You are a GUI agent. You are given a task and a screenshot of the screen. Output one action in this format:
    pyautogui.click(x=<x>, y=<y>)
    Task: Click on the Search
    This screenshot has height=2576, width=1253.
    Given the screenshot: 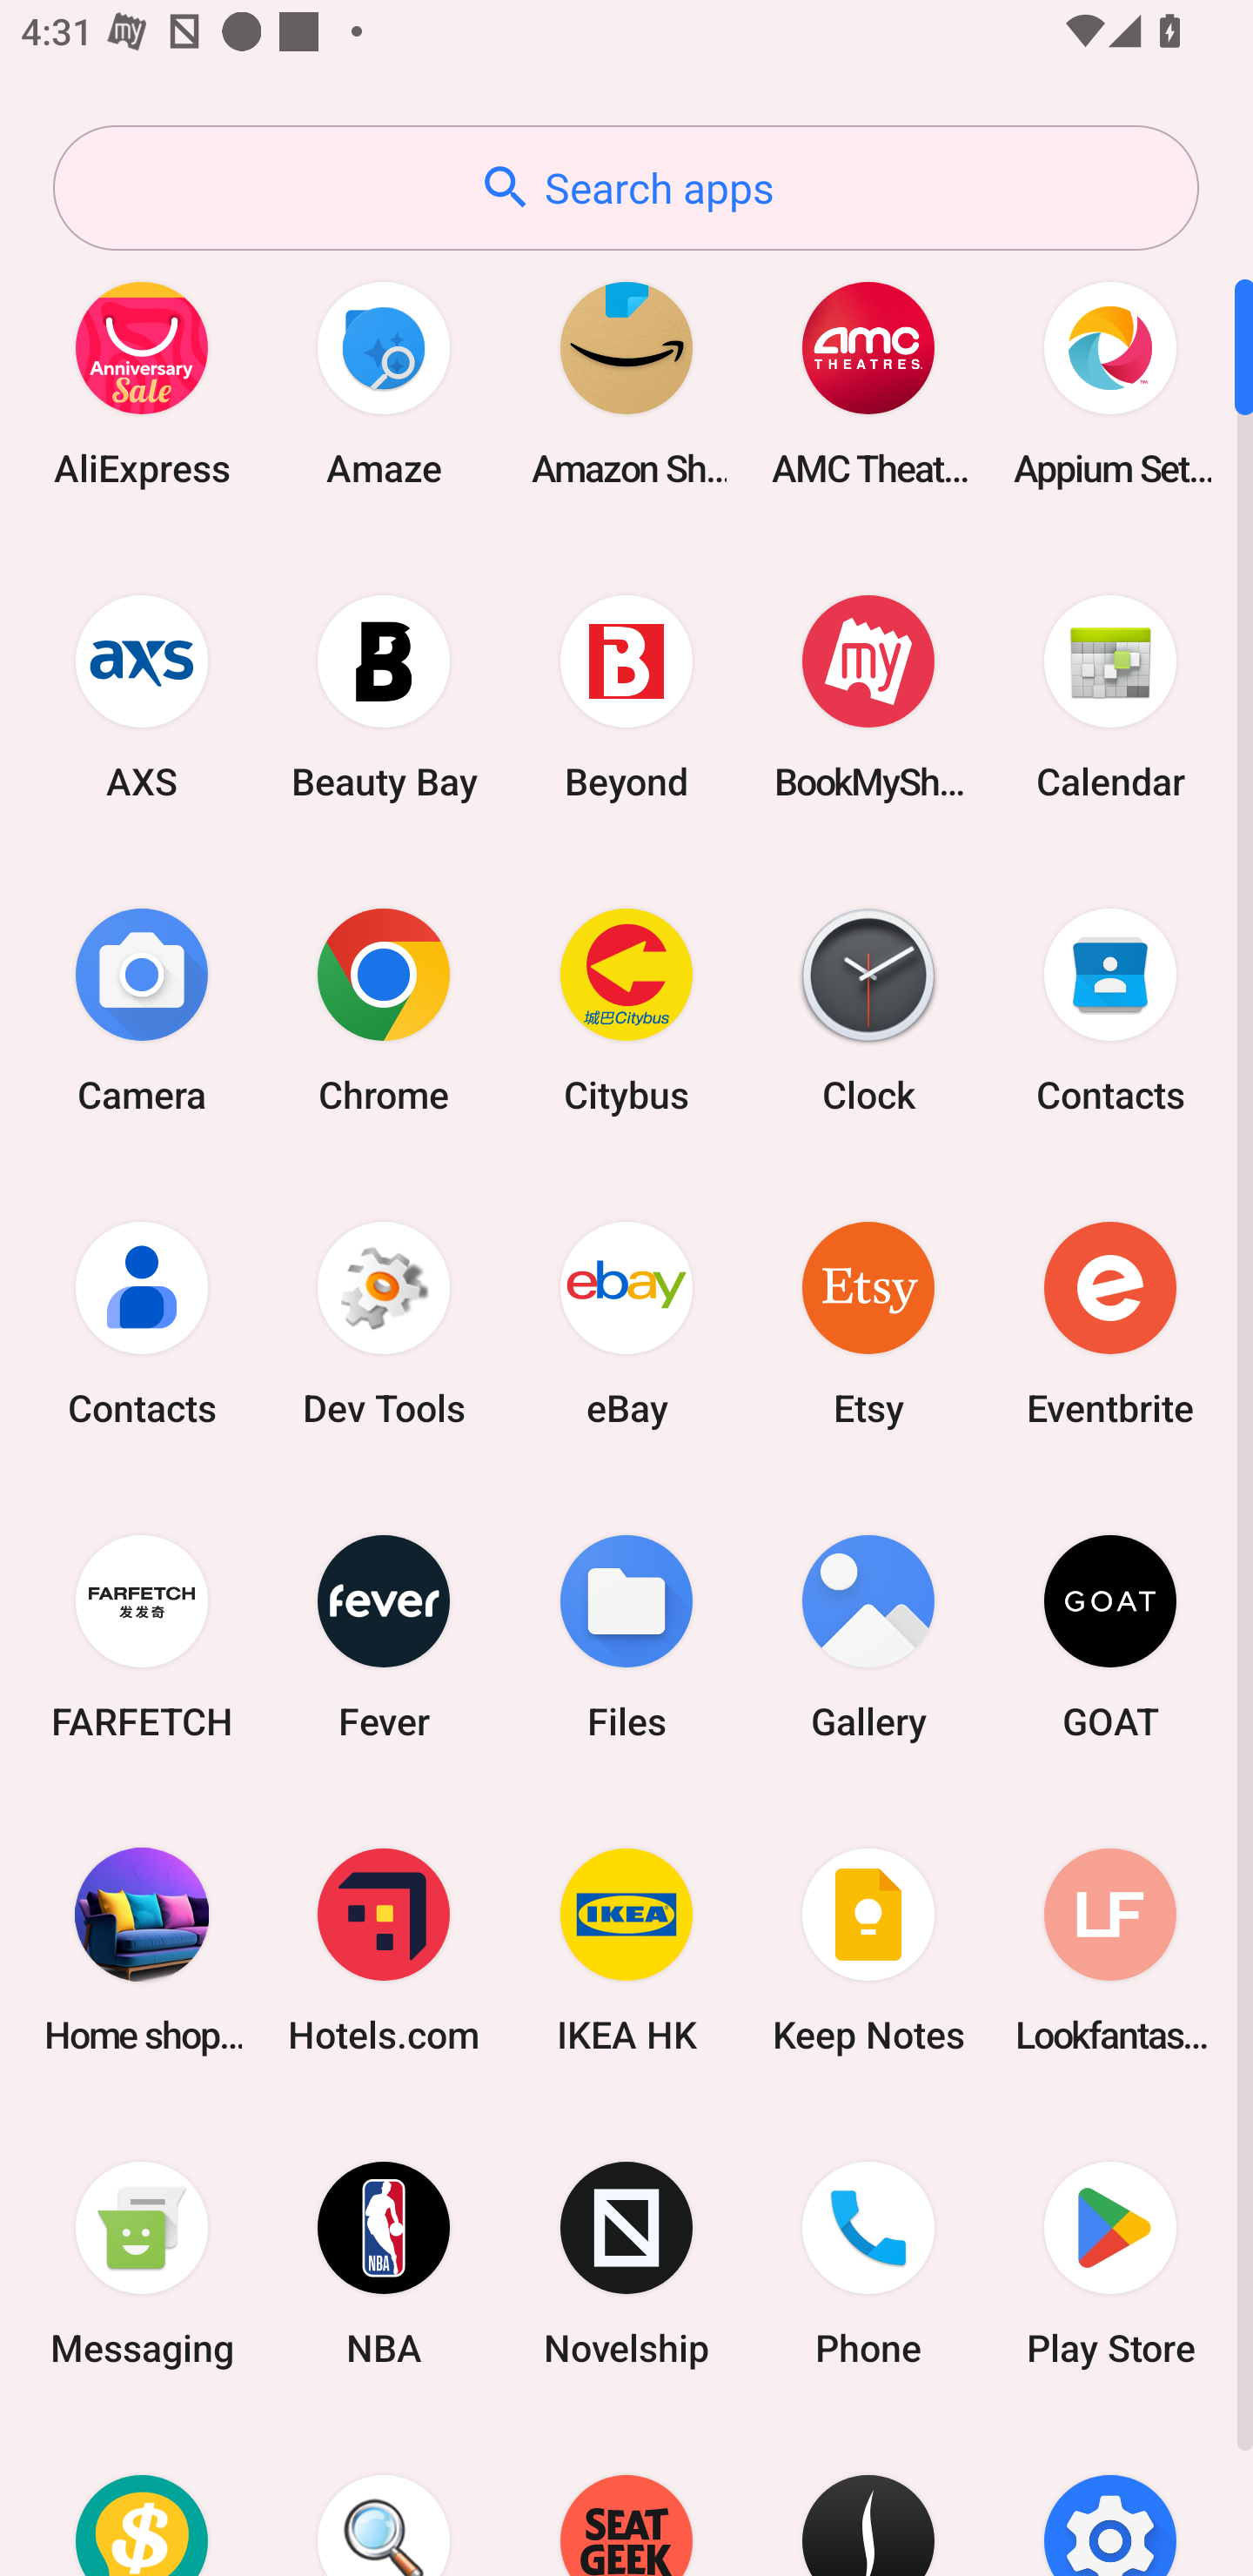 What is the action you would take?
    pyautogui.click(x=384, y=2499)
    